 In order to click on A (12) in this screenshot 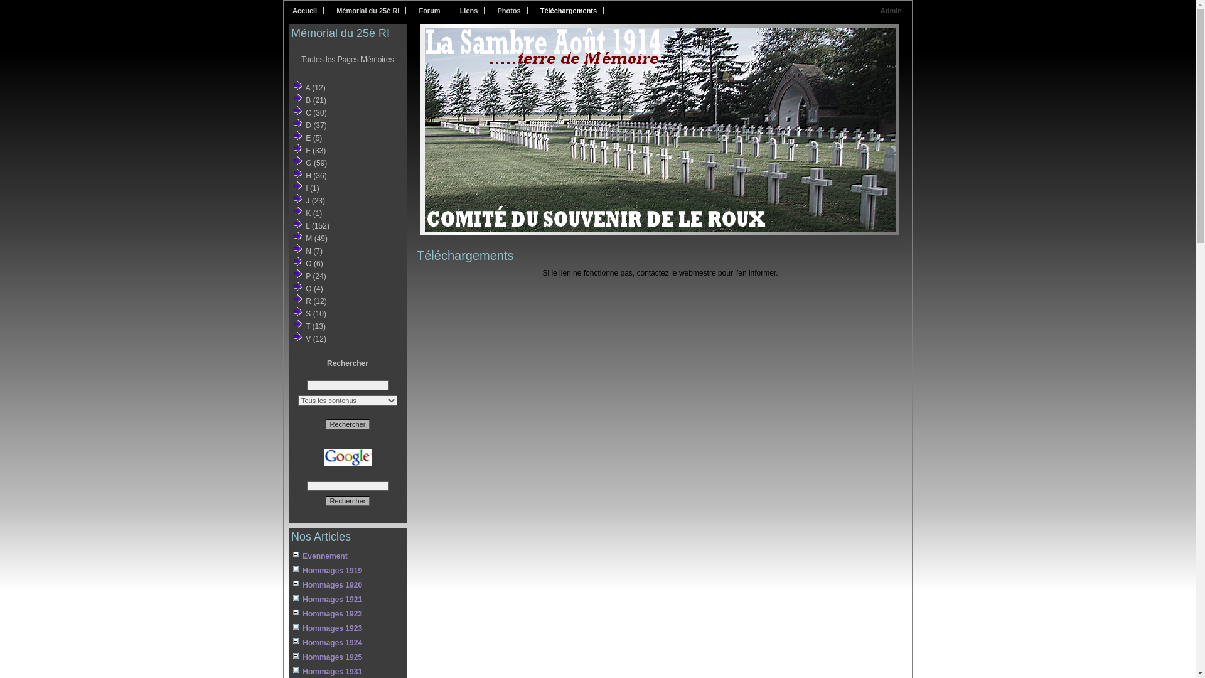, I will do `click(316, 88)`.